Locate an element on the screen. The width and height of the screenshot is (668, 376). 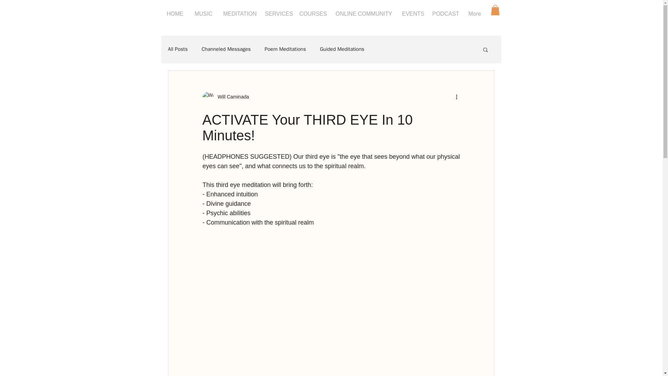
PODCAST is located at coordinates (445, 14).